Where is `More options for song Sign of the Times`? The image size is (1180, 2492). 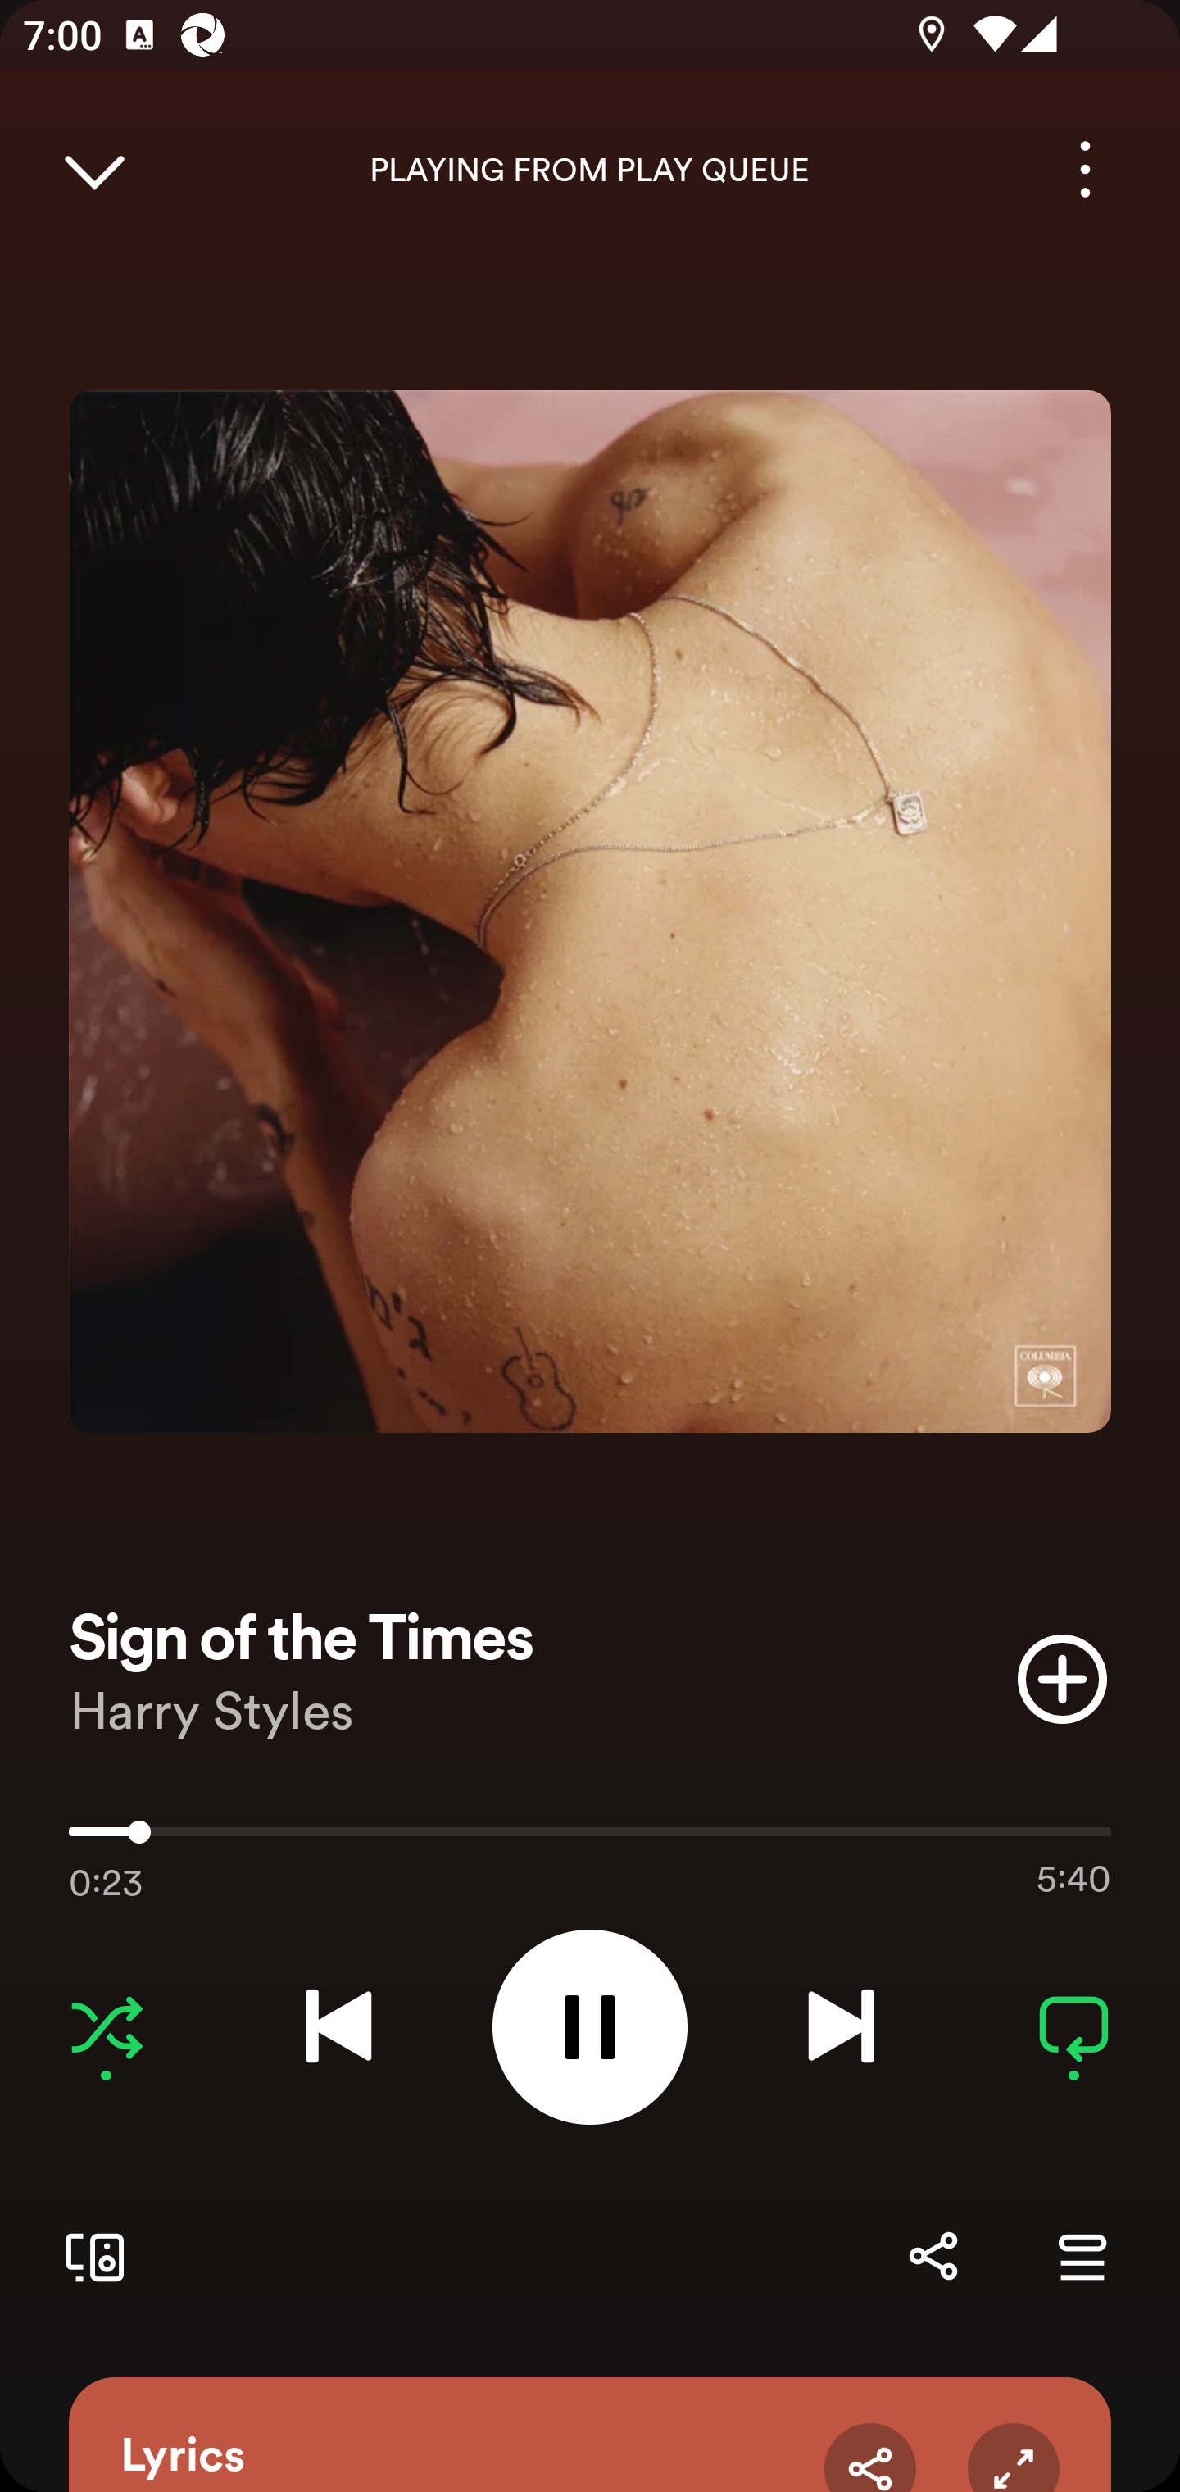 More options for song Sign of the Times is located at coordinates (1085, 169).